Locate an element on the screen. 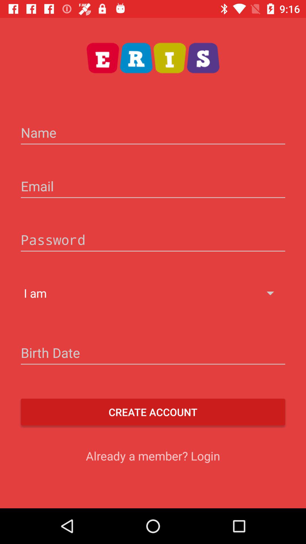 Image resolution: width=306 pixels, height=544 pixels. click icon above the already a member is located at coordinates (153, 412).